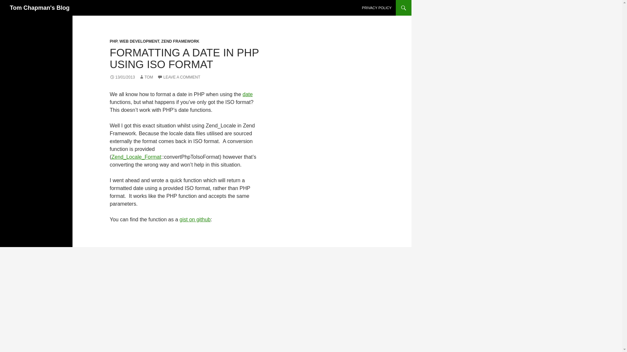 This screenshot has height=352, width=627. Describe the element at coordinates (40, 8) in the screenshot. I see `Tom Chapman's Blog` at that location.